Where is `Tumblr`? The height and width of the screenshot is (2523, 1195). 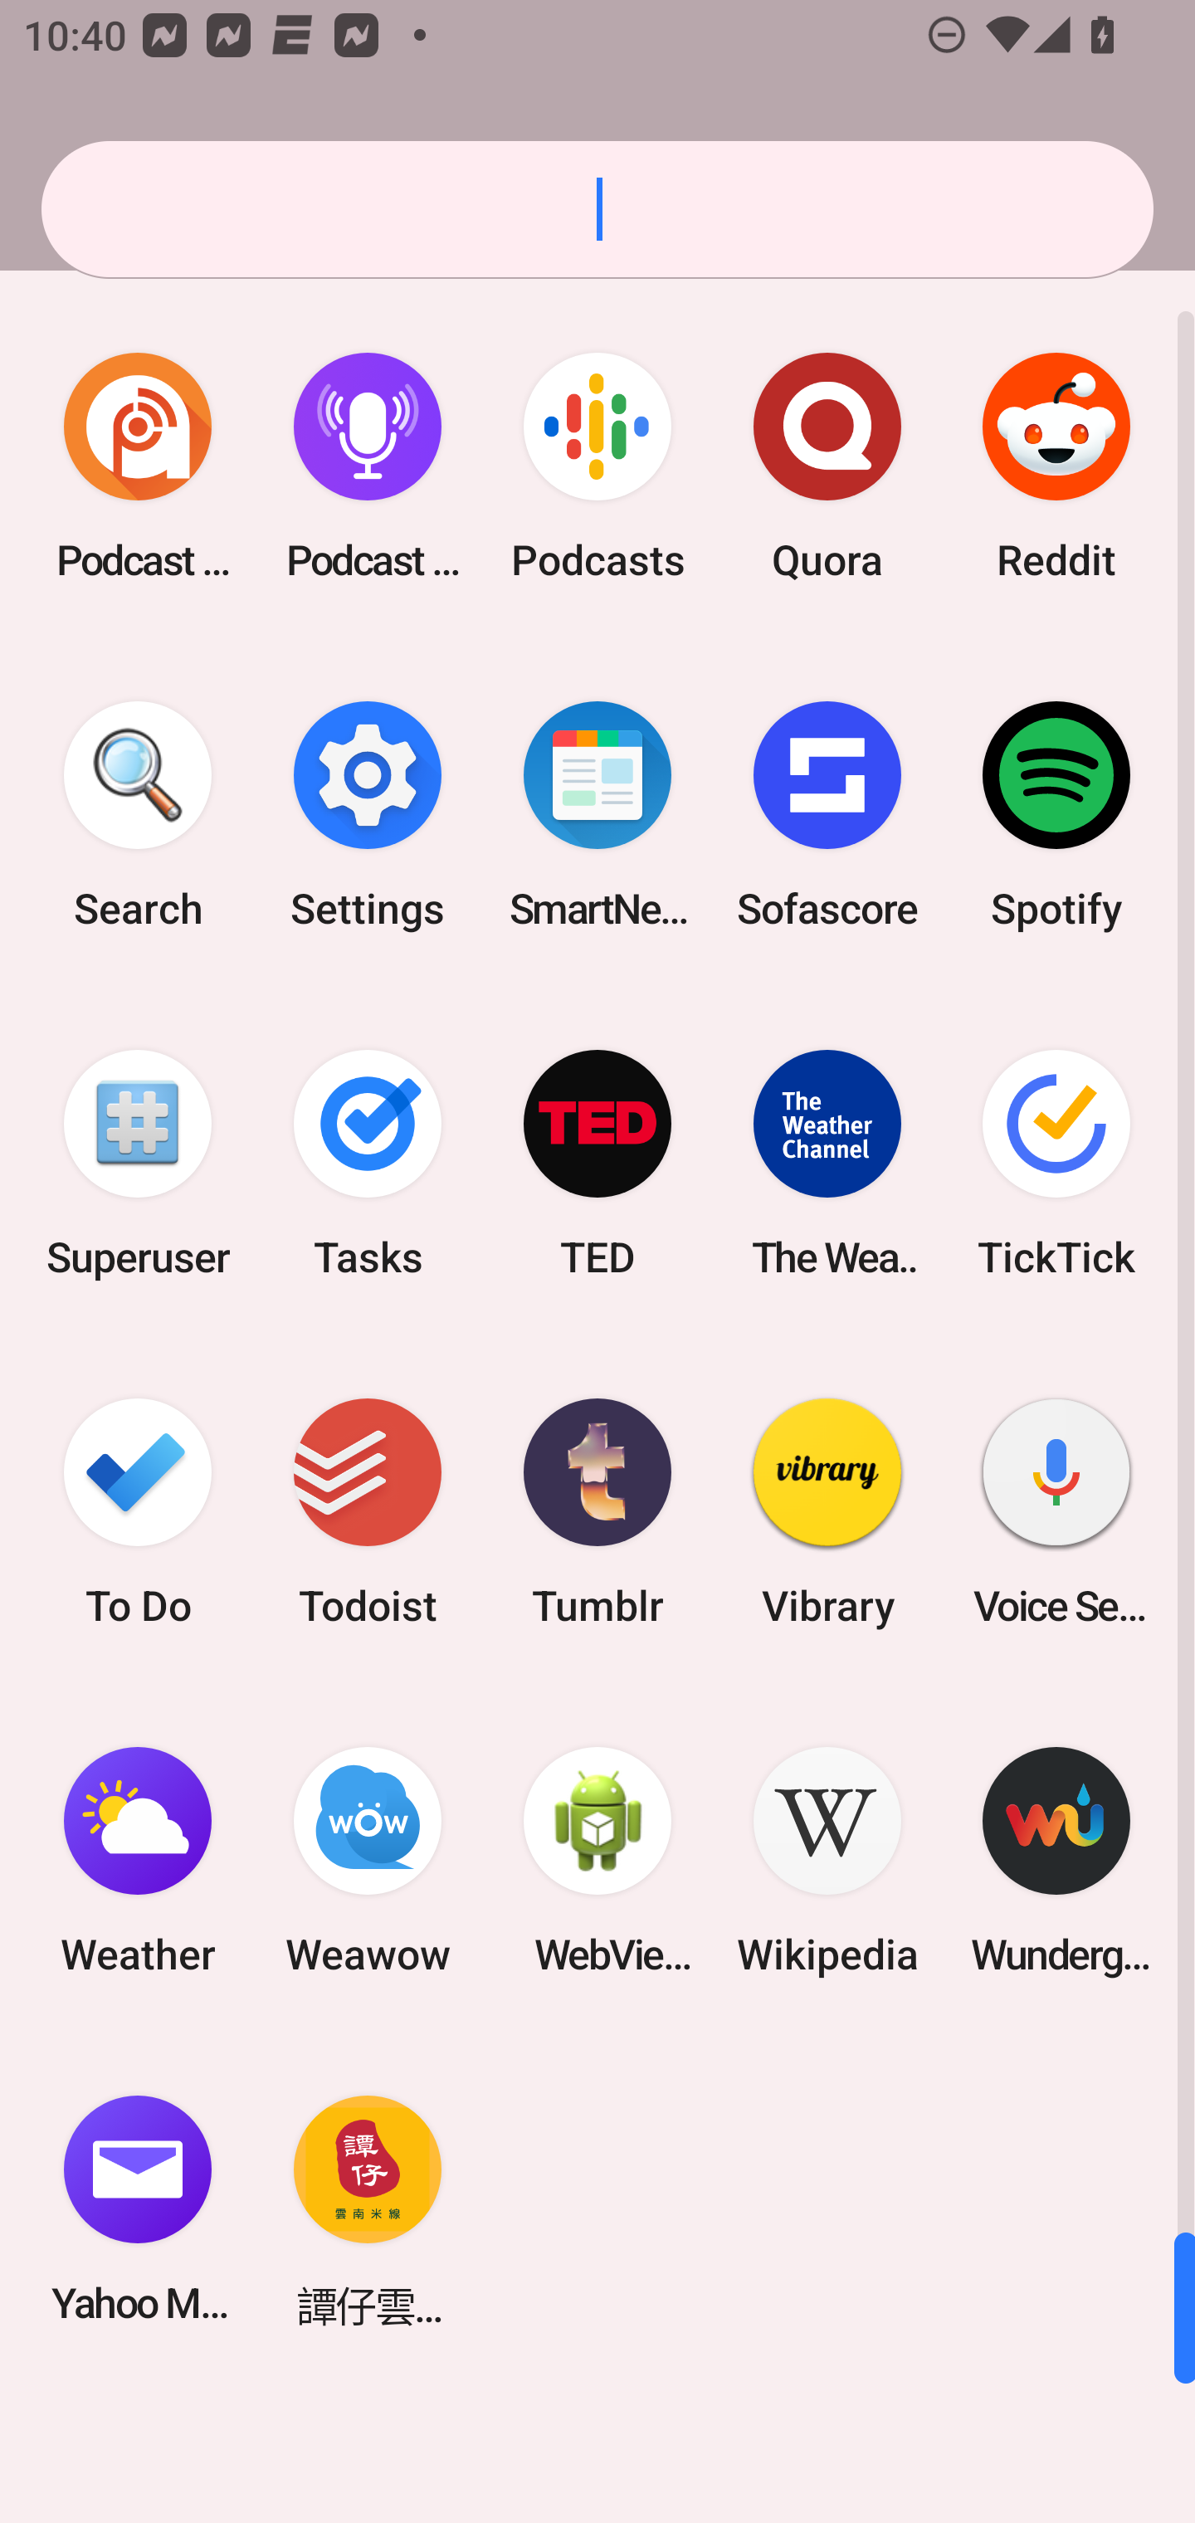
Tumblr is located at coordinates (597, 1510).